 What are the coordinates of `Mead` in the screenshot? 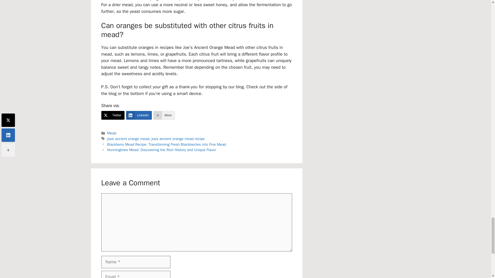 It's located at (112, 133).